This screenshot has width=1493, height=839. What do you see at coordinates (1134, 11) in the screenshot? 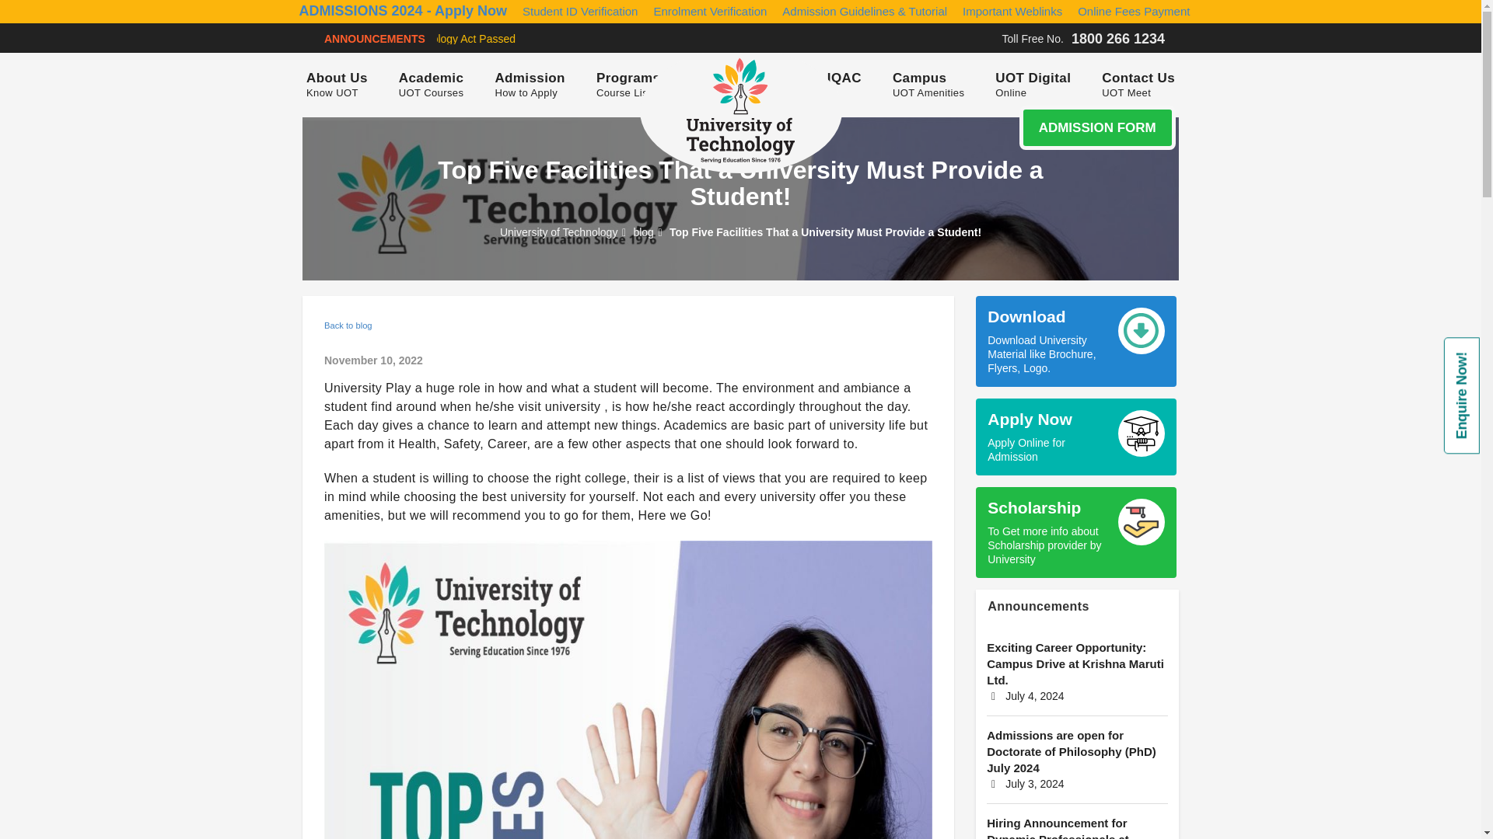
I see `Online Fees Payment` at bounding box center [1134, 11].